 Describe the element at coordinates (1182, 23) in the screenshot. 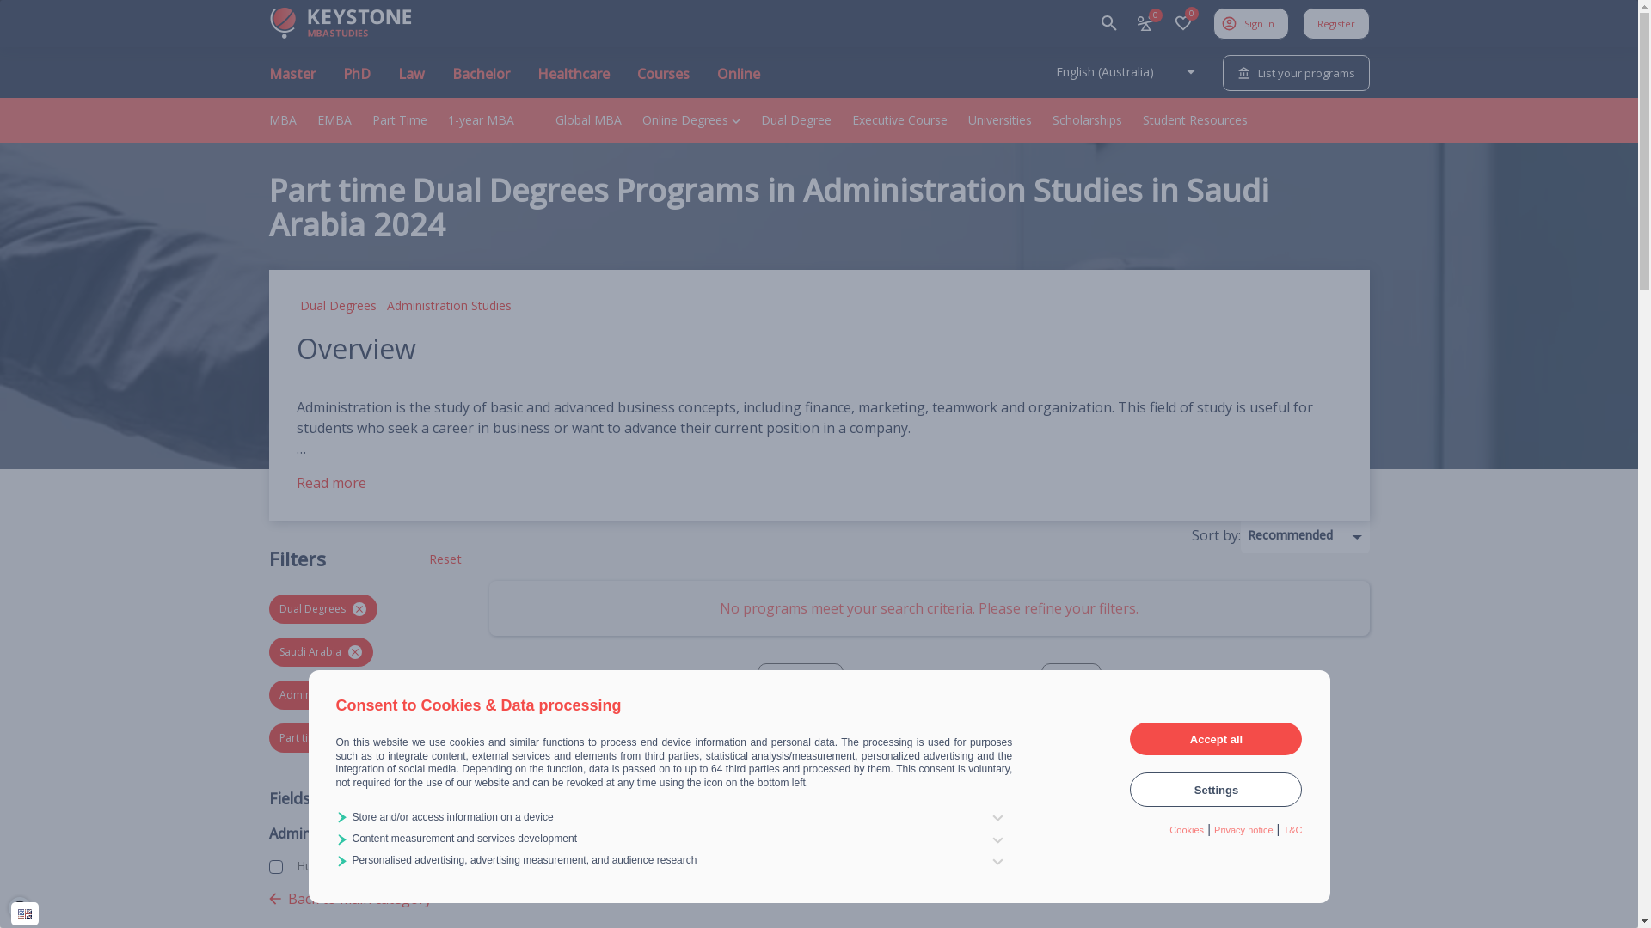

I see `0` at that location.